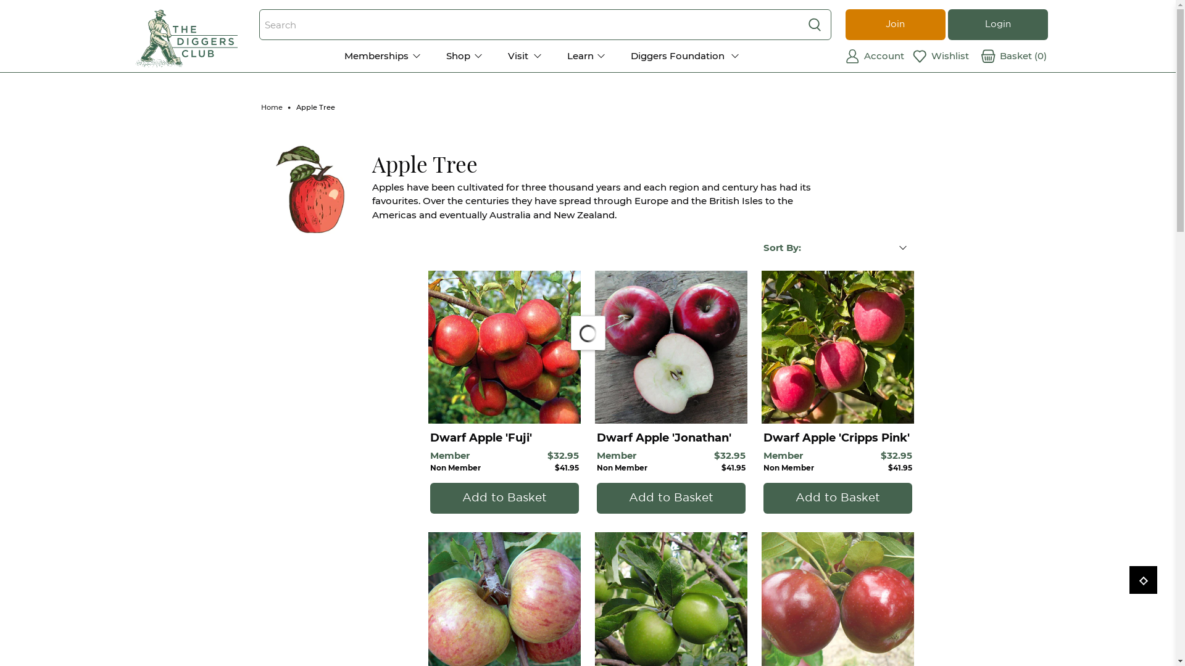  Describe the element at coordinates (272, 107) in the screenshot. I see `Home` at that location.